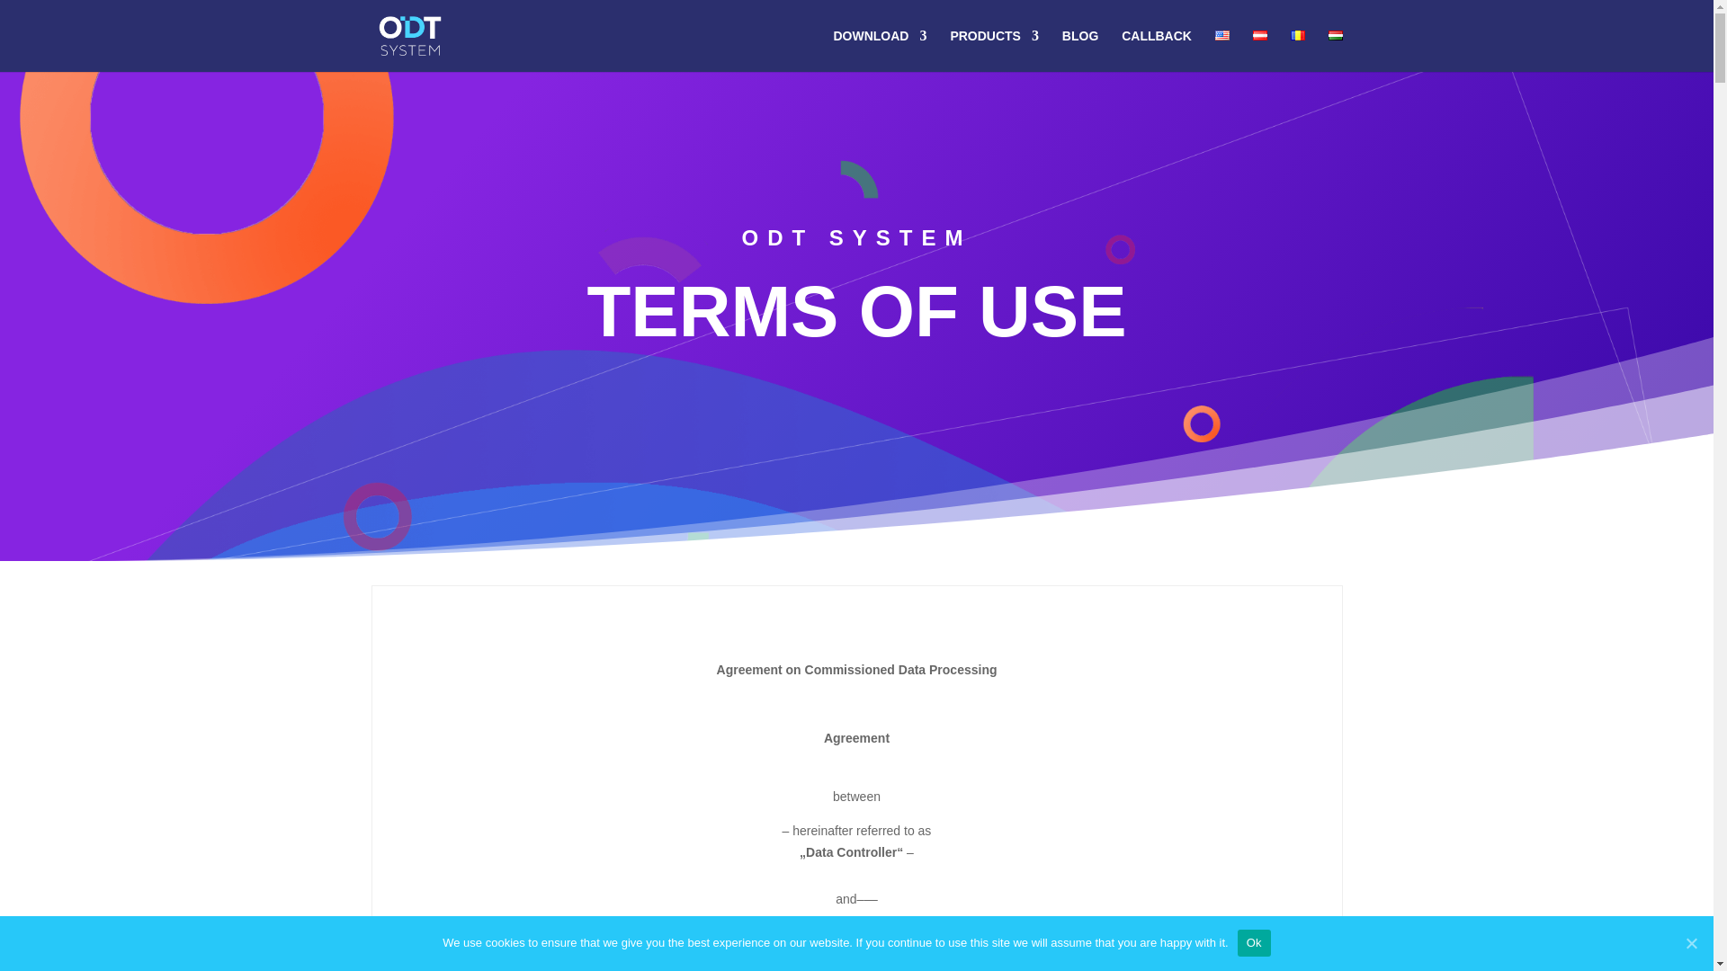  Describe the element at coordinates (995, 50) in the screenshot. I see `PRODUCTS` at that location.